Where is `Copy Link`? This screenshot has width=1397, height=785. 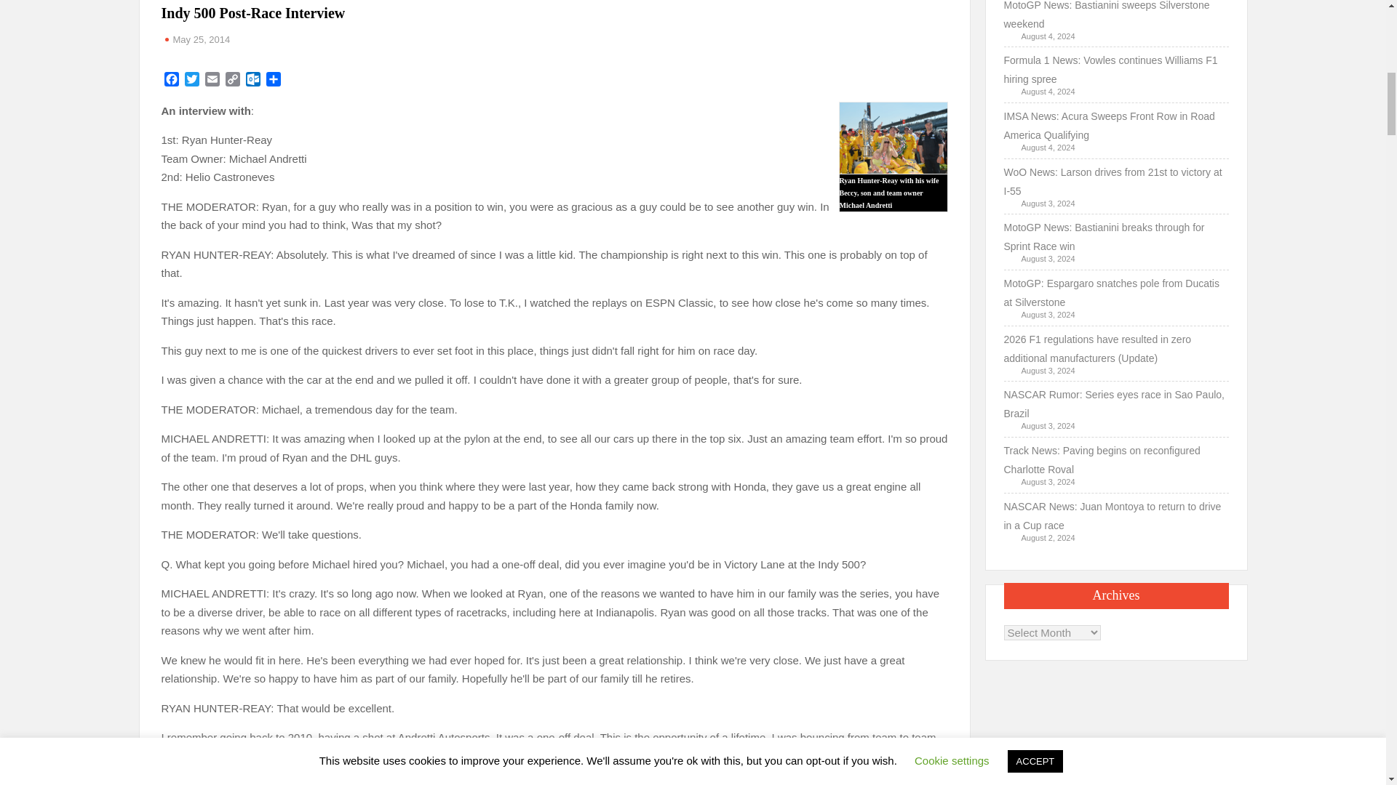
Copy Link is located at coordinates (233, 81).